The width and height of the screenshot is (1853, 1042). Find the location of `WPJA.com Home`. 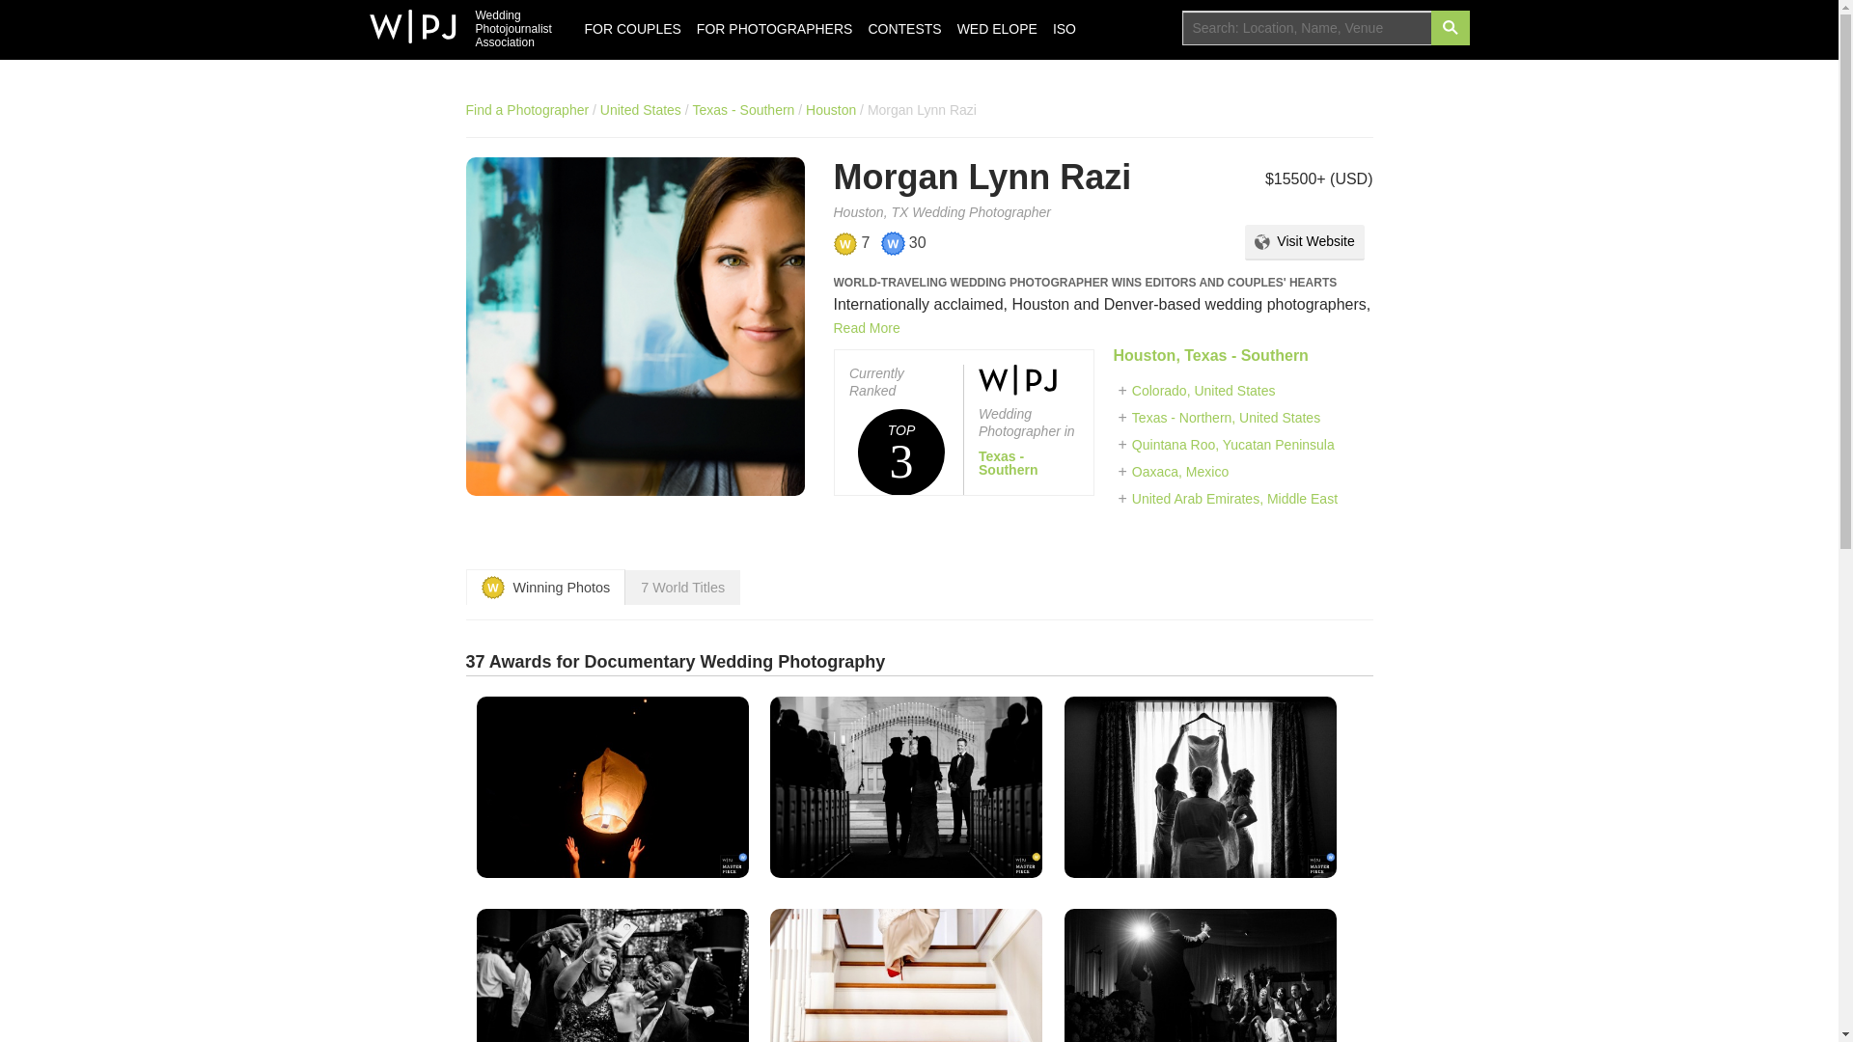

WPJA.com Home is located at coordinates (450, 15).